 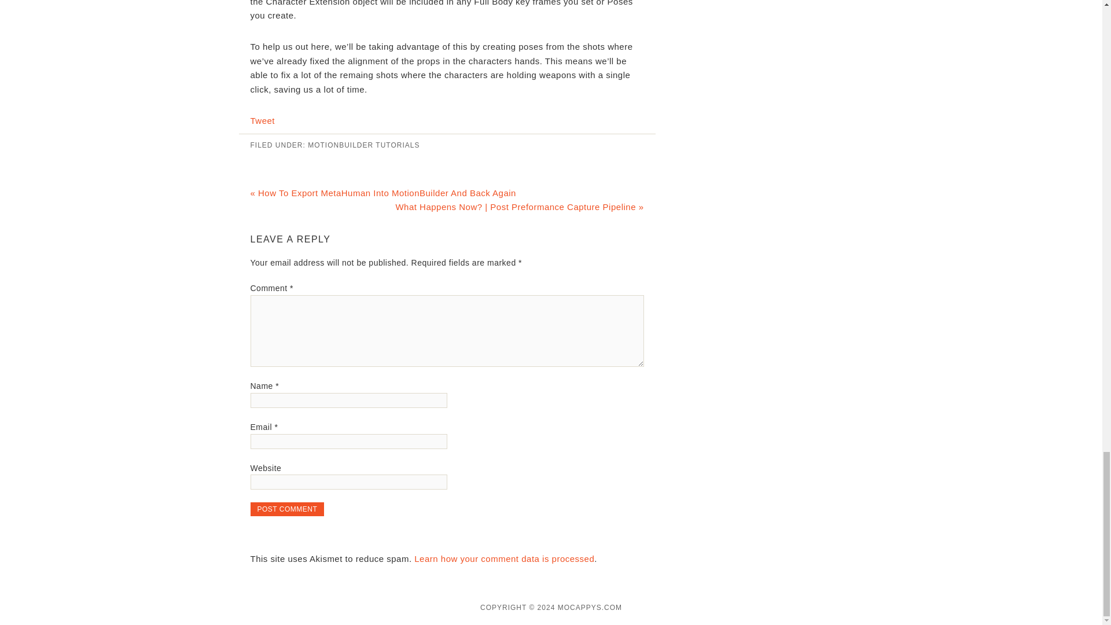 I want to click on MOTIONBUILDER TUTORIALS, so click(x=363, y=145).